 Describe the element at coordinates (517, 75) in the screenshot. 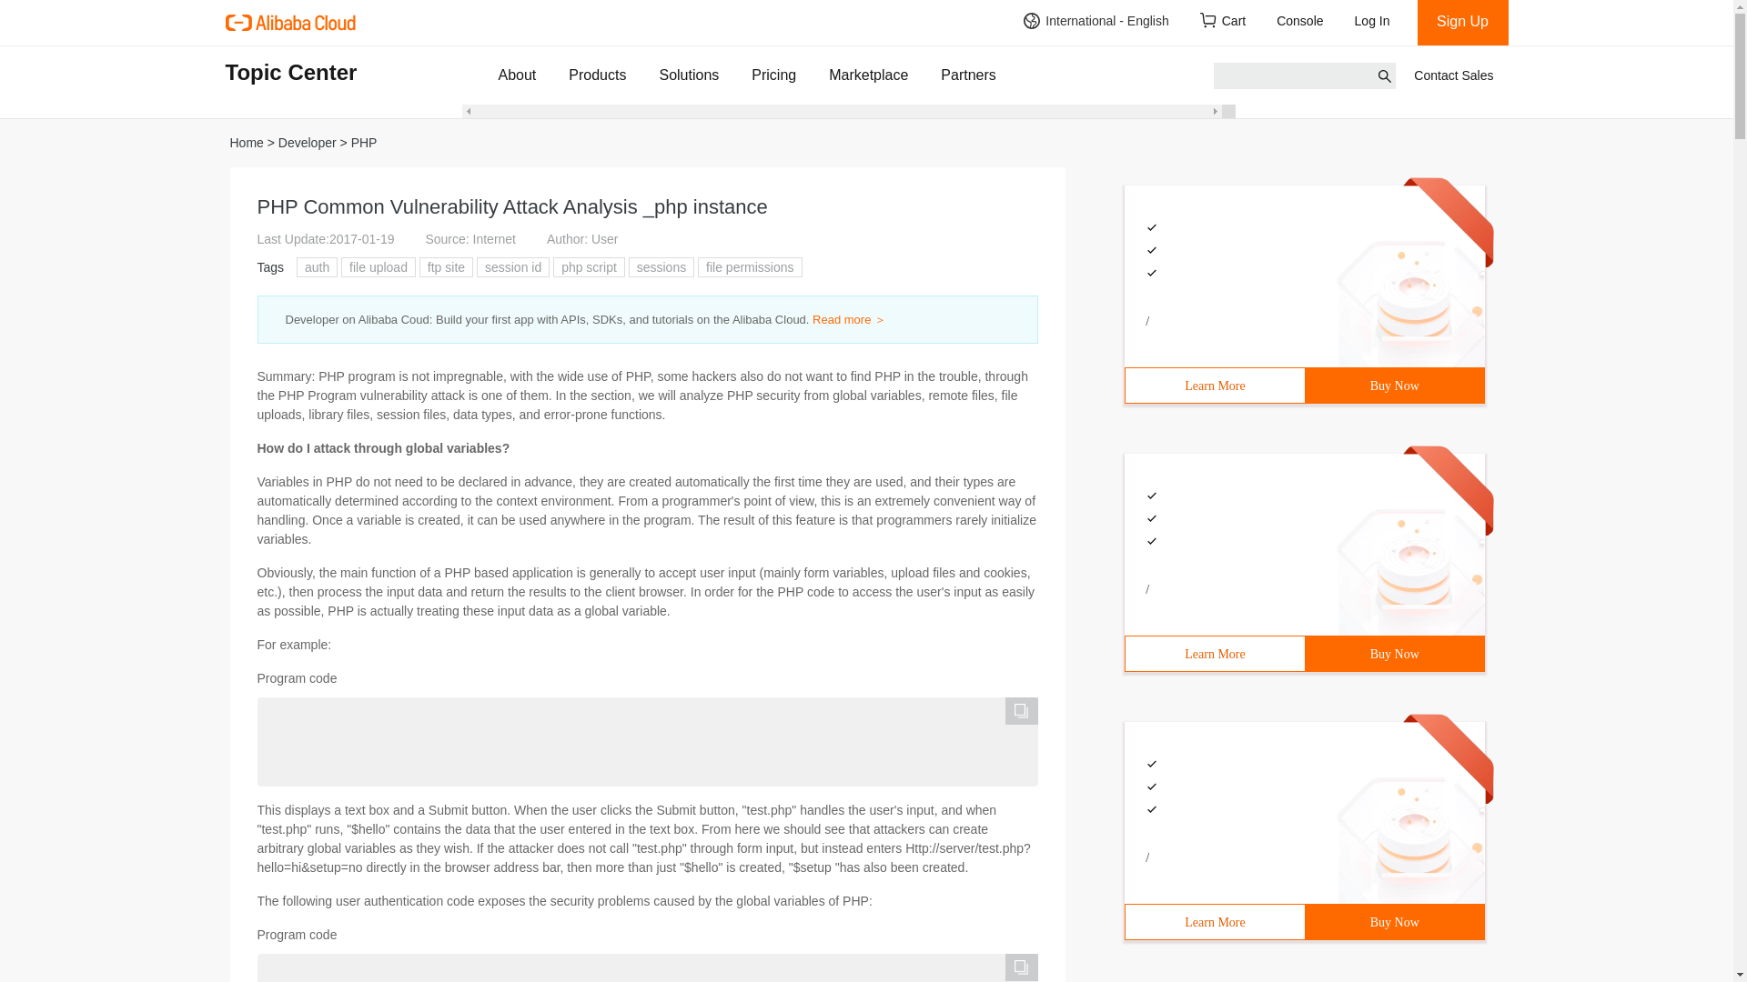

I see `About` at that location.